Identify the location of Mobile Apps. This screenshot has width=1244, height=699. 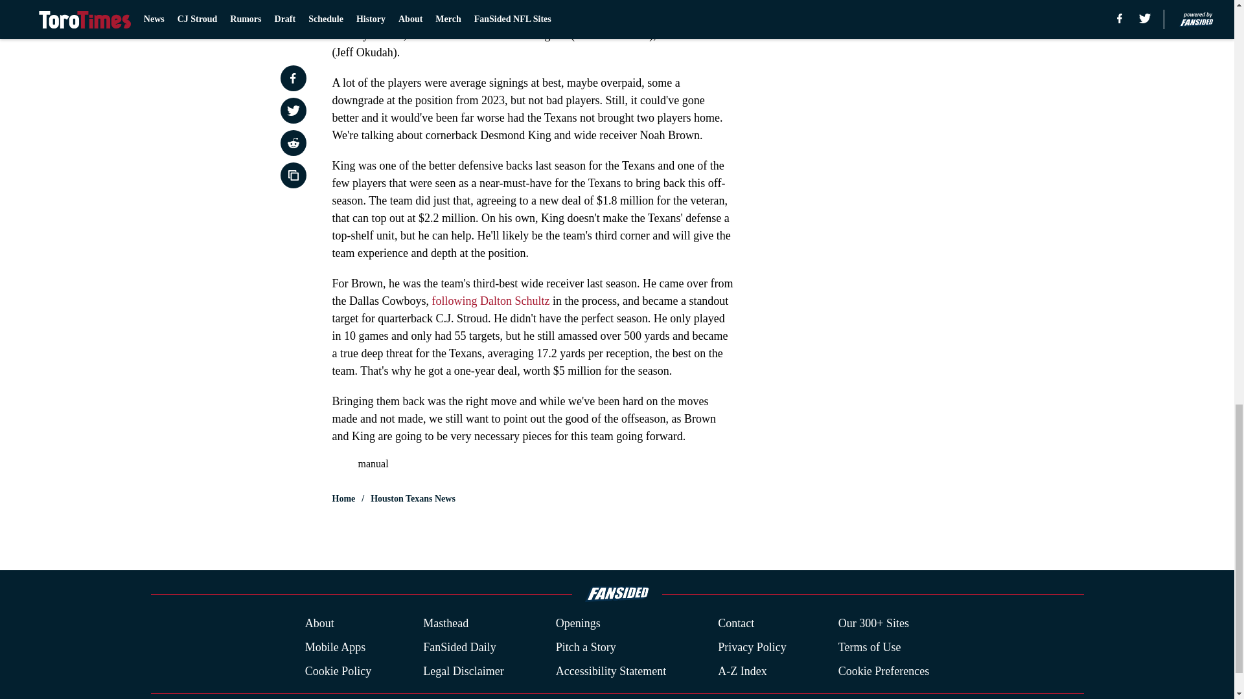
(335, 647).